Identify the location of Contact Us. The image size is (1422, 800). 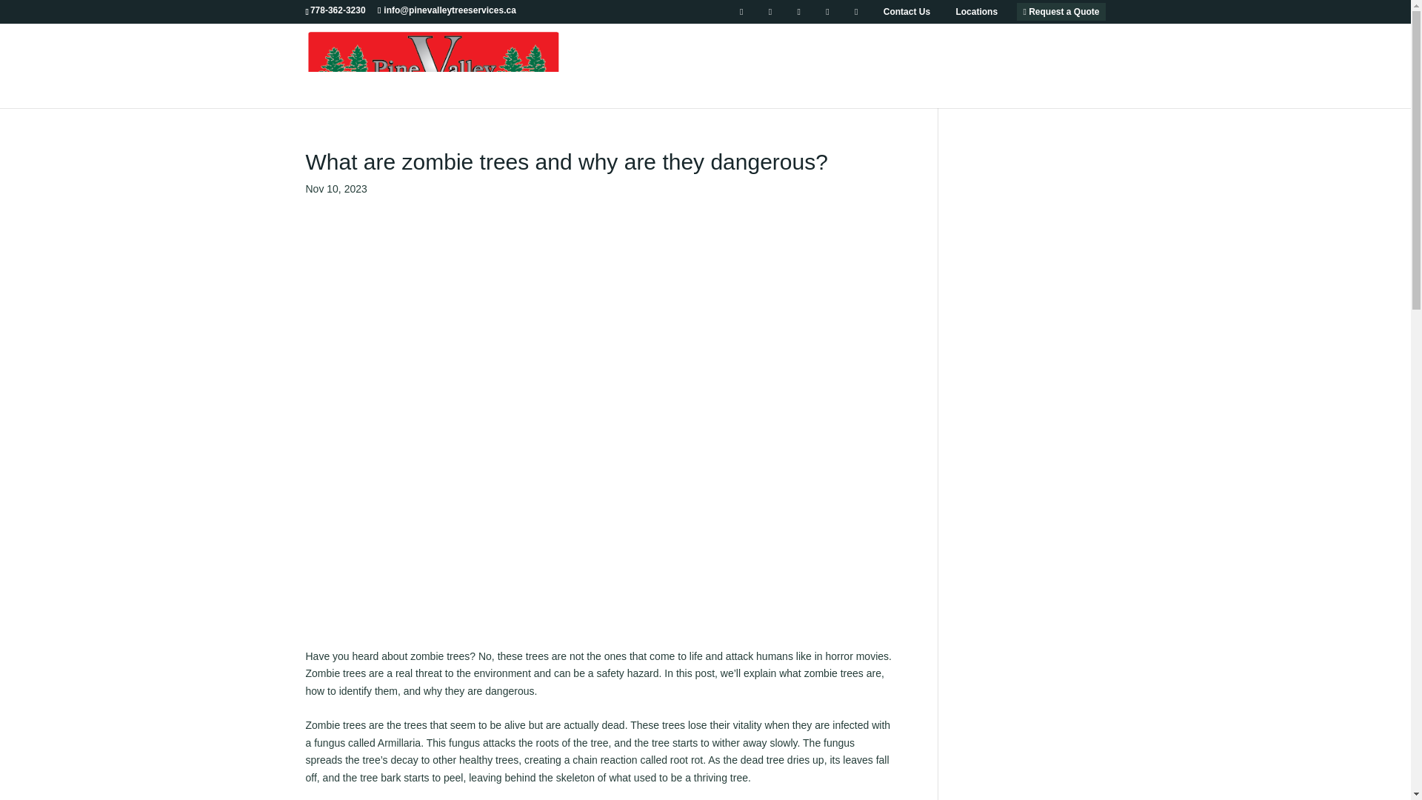
(907, 11).